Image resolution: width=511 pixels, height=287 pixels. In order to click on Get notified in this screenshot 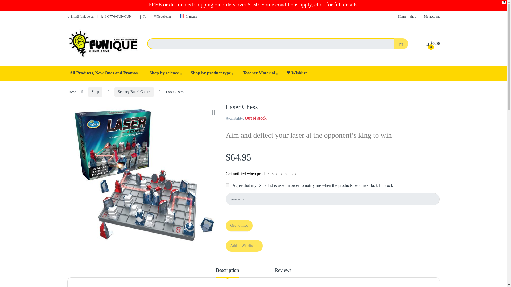, I will do `click(239, 226)`.